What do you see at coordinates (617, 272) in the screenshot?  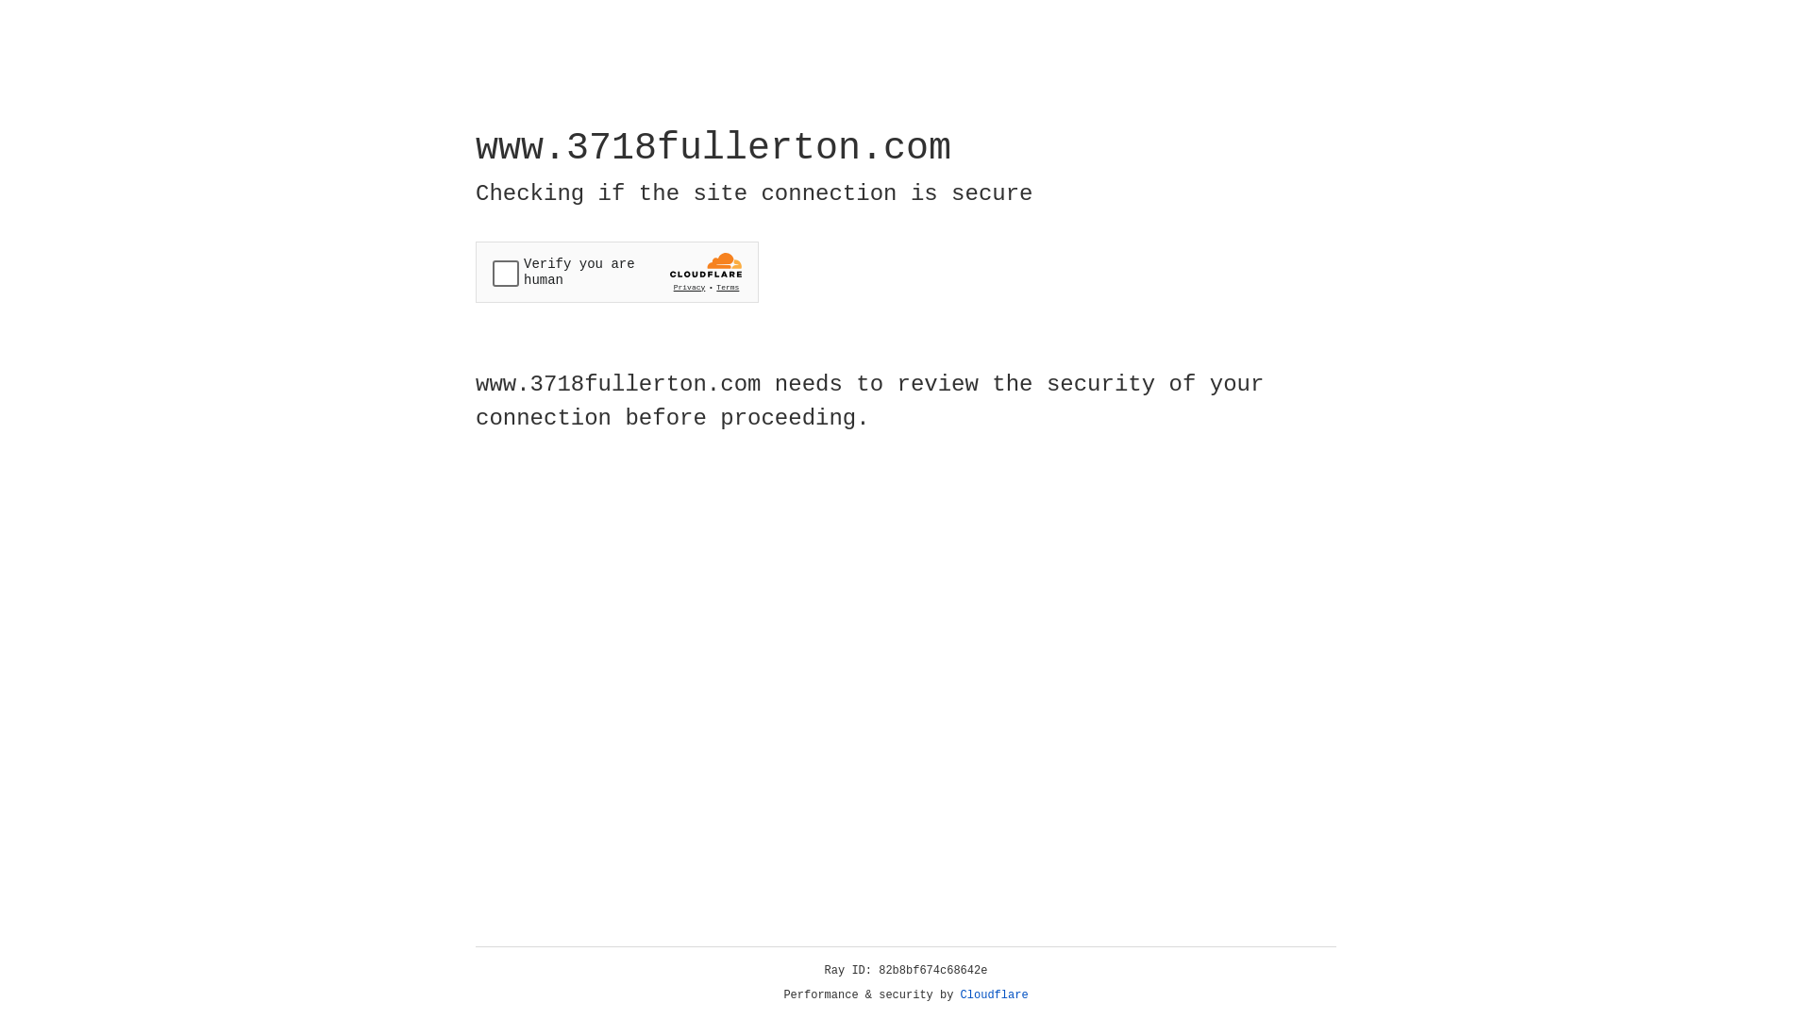 I see `Widget containing a Cloudflare security challenge` at bounding box center [617, 272].